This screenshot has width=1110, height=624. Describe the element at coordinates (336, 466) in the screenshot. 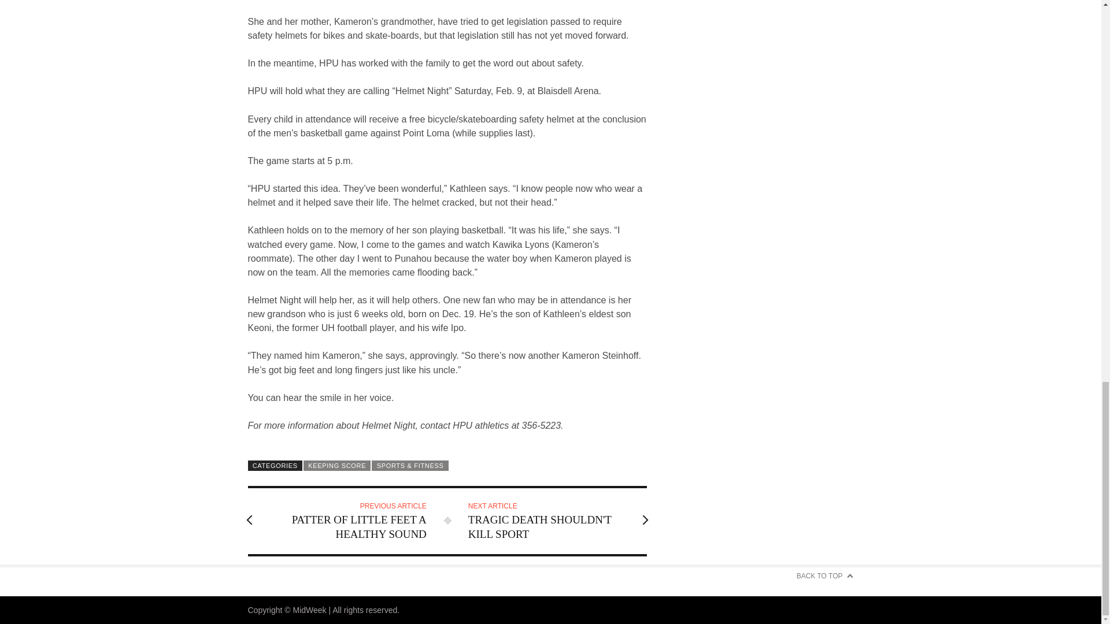

I see `KEEPING SCORE` at that location.